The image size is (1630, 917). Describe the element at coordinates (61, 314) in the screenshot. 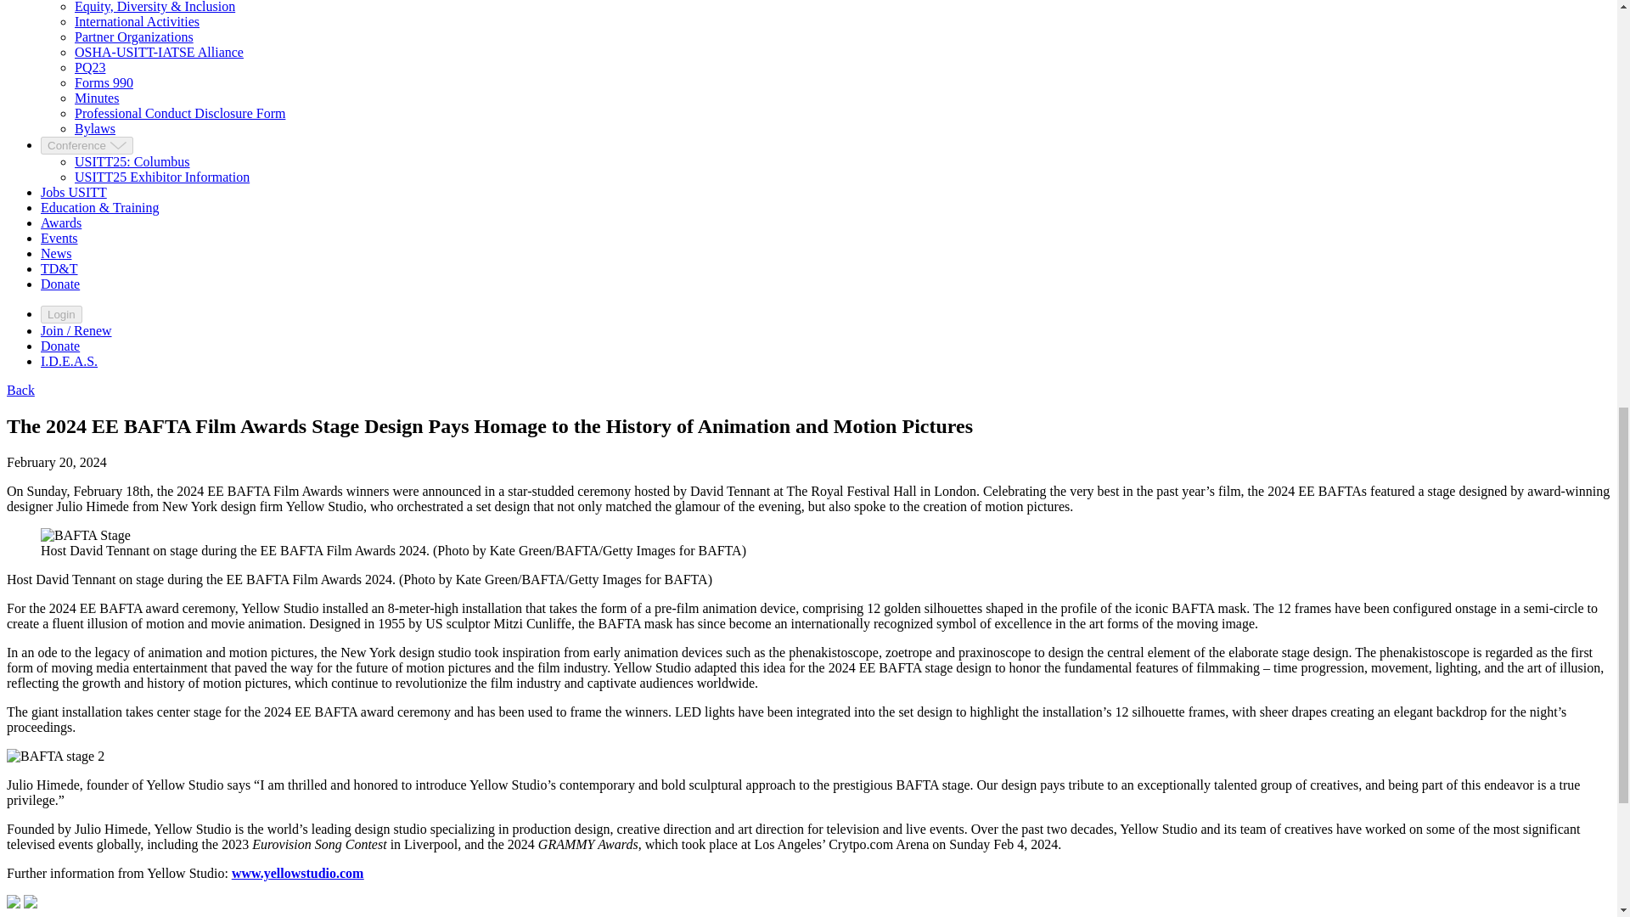

I see `Login` at that location.